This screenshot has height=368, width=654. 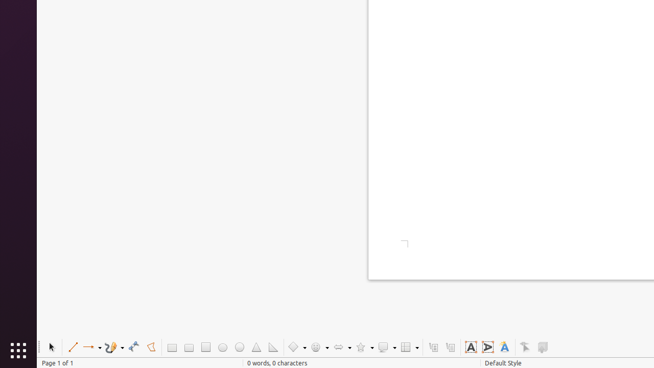 I want to click on Vertical Text, so click(x=487, y=348).